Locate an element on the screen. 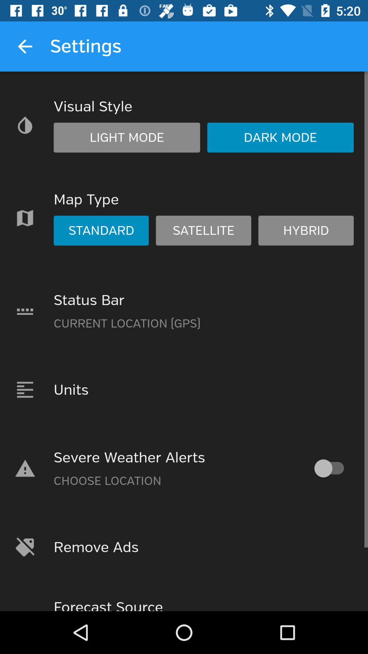  press item to the left of settings is located at coordinates (25, 46).